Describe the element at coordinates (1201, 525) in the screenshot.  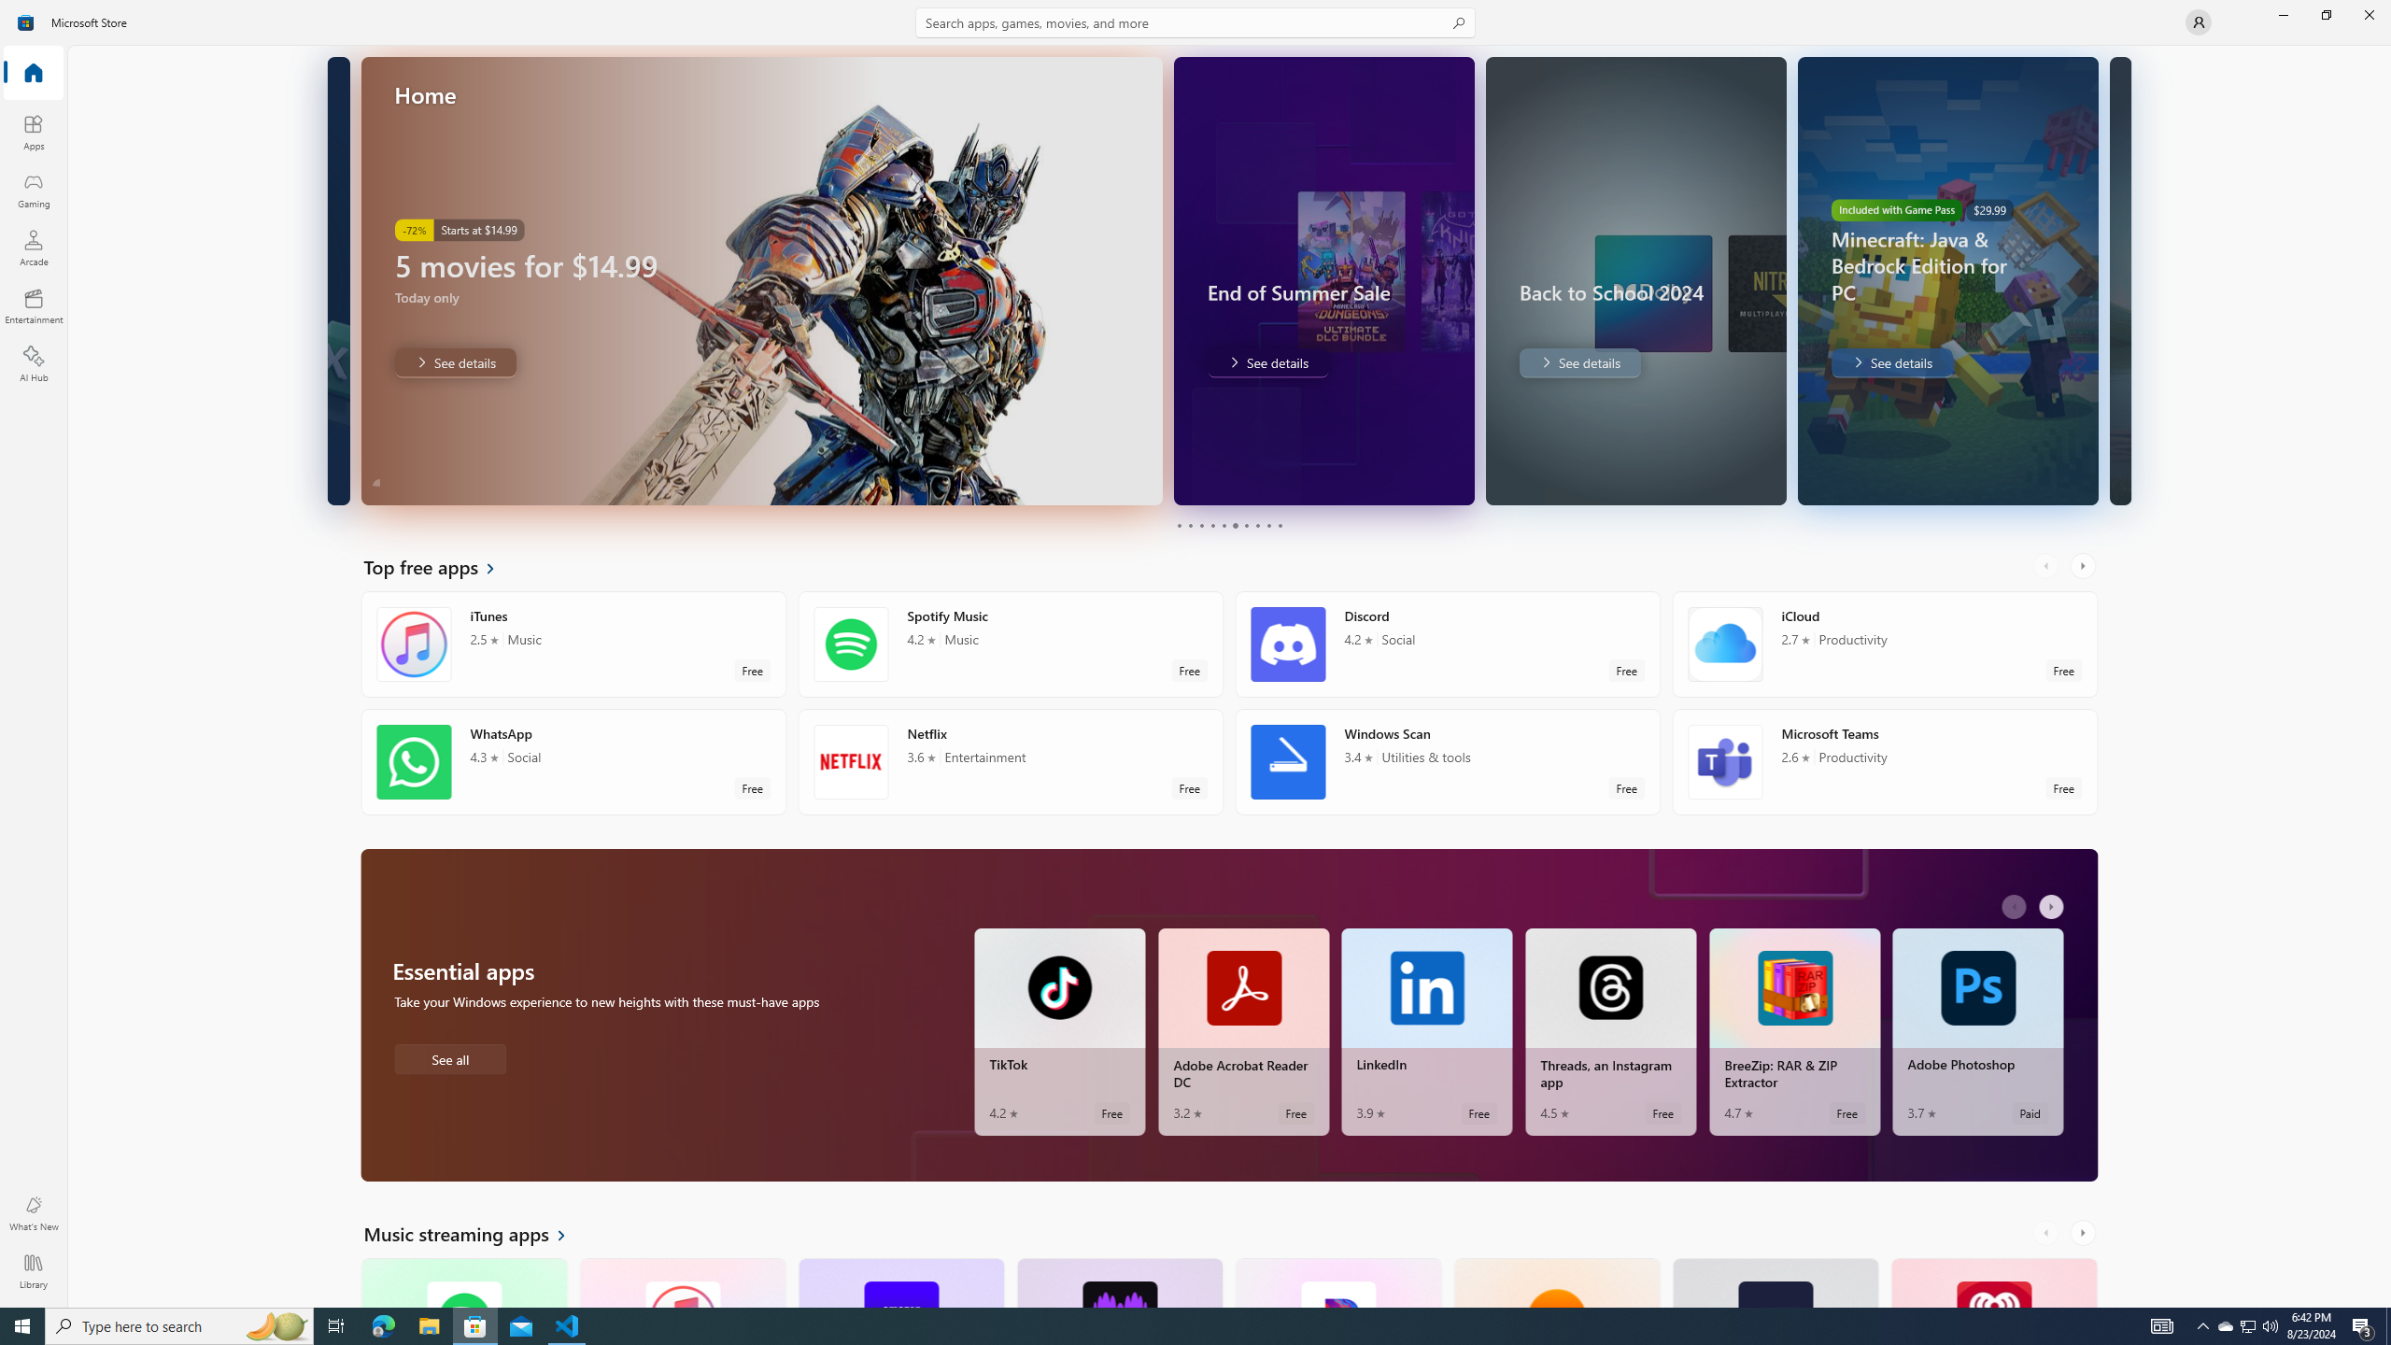
I see `Page 3` at that location.